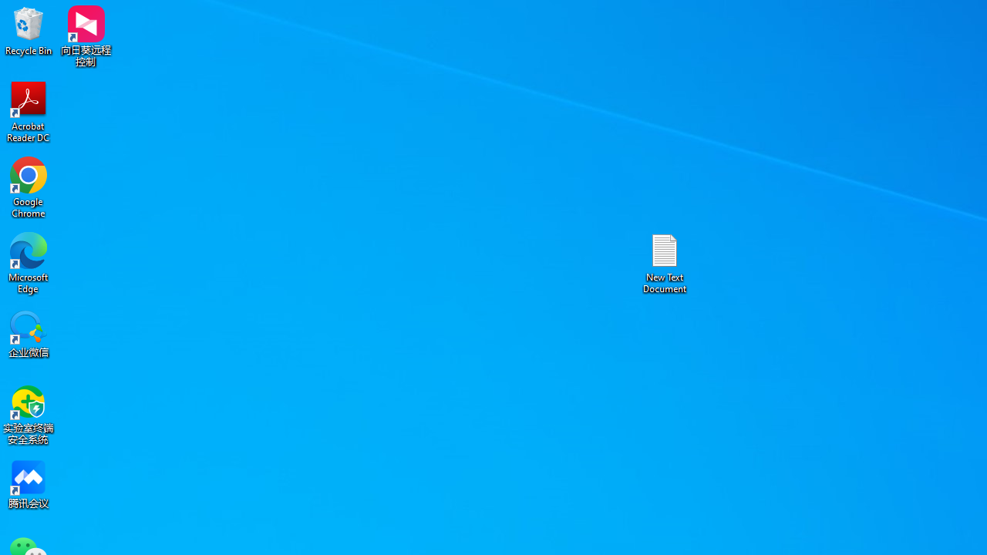  Describe the element at coordinates (29, 187) in the screenshot. I see `Google Chrome` at that location.